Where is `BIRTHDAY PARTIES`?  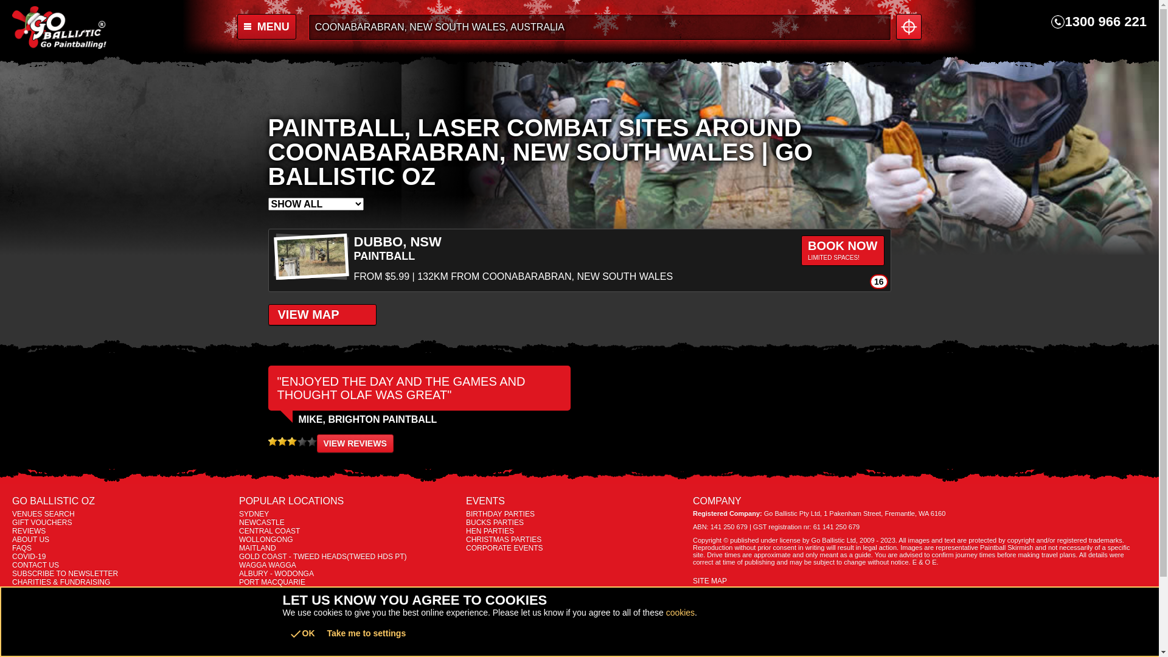
BIRTHDAY PARTIES is located at coordinates (577, 514).